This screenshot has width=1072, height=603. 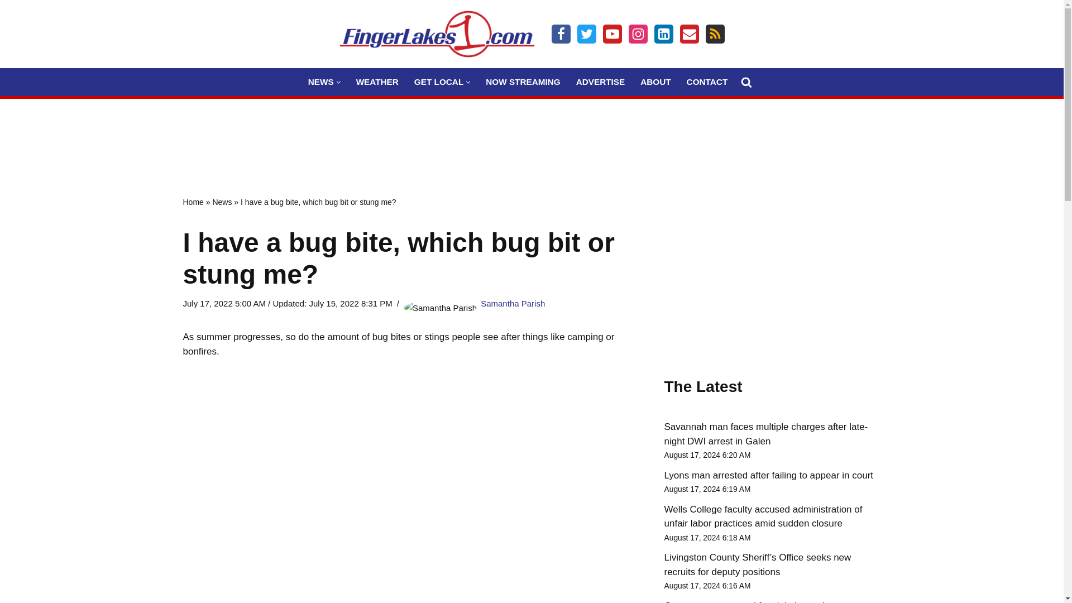 What do you see at coordinates (320, 82) in the screenshot?
I see `NEWS` at bounding box center [320, 82].